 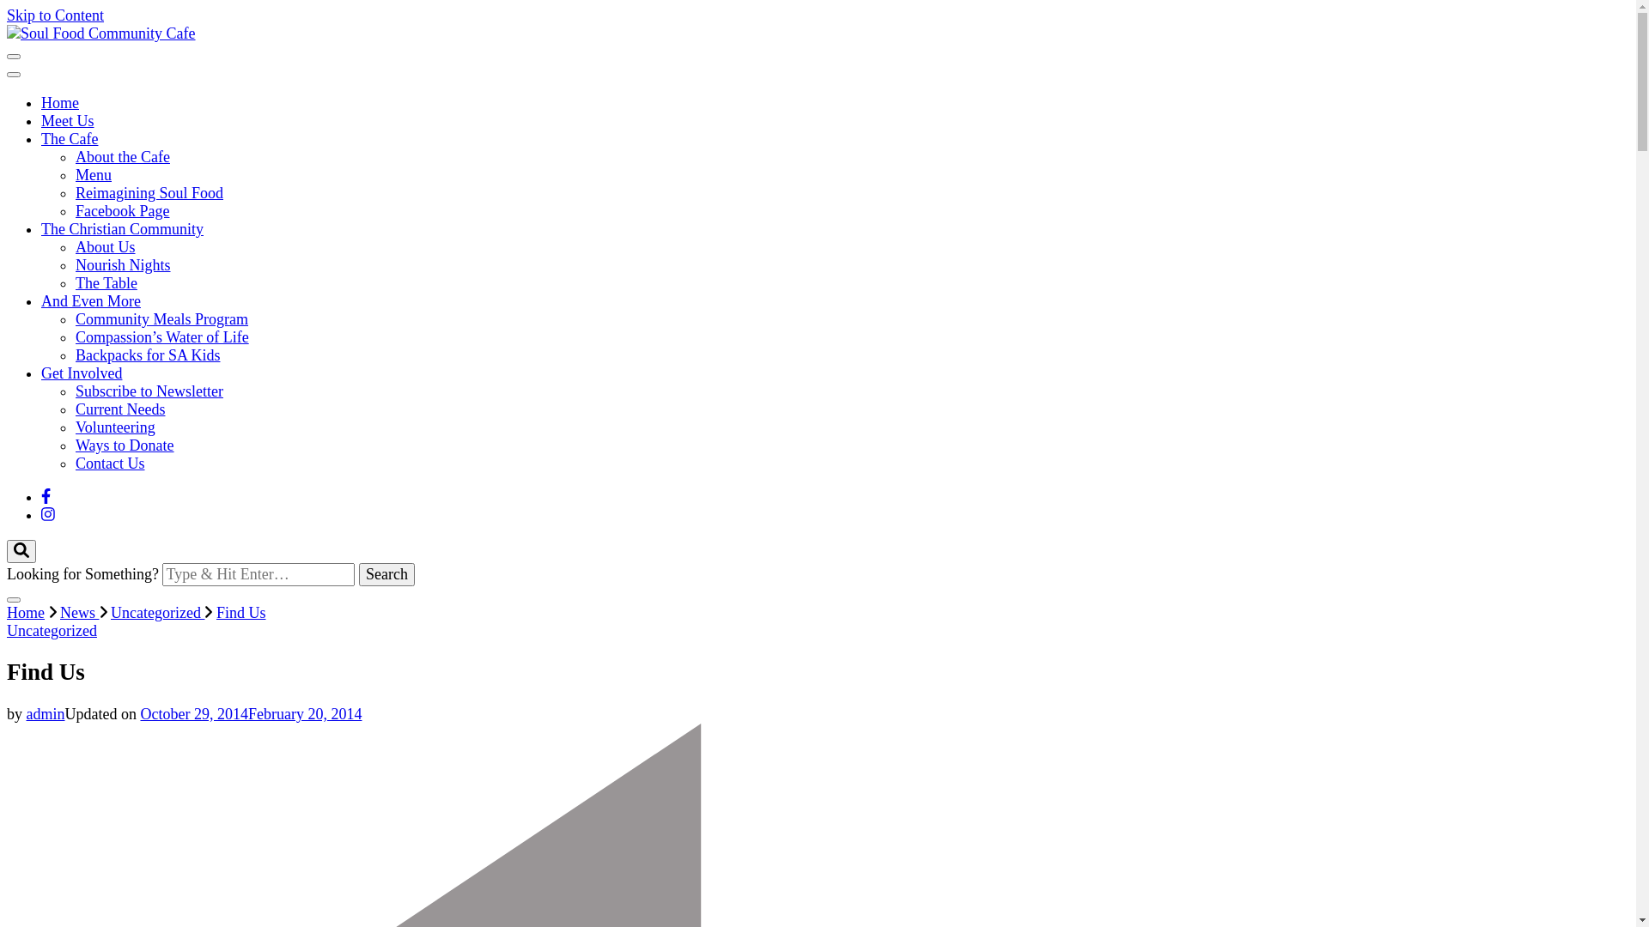 I want to click on admin, so click(x=45, y=714).